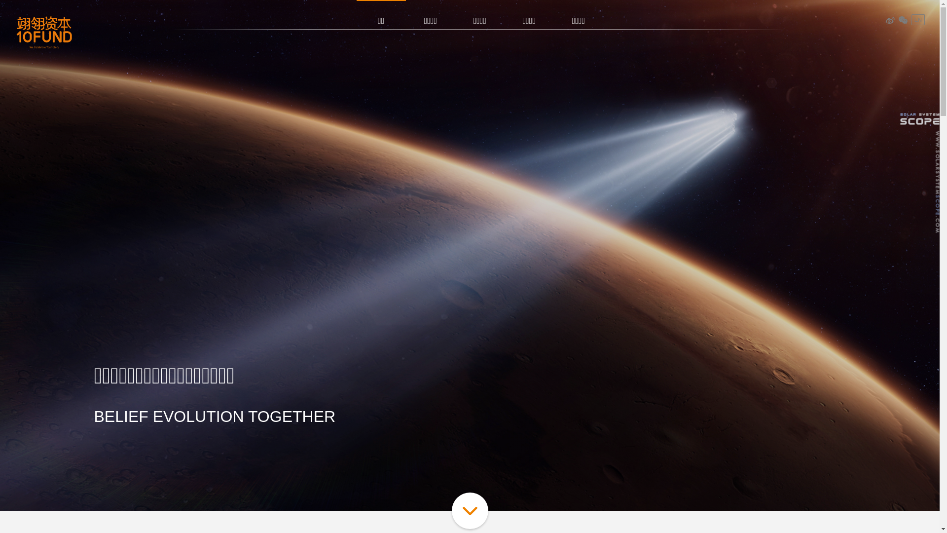 The height and width of the screenshot is (533, 947). Describe the element at coordinates (918, 20) in the screenshot. I see `EN` at that location.